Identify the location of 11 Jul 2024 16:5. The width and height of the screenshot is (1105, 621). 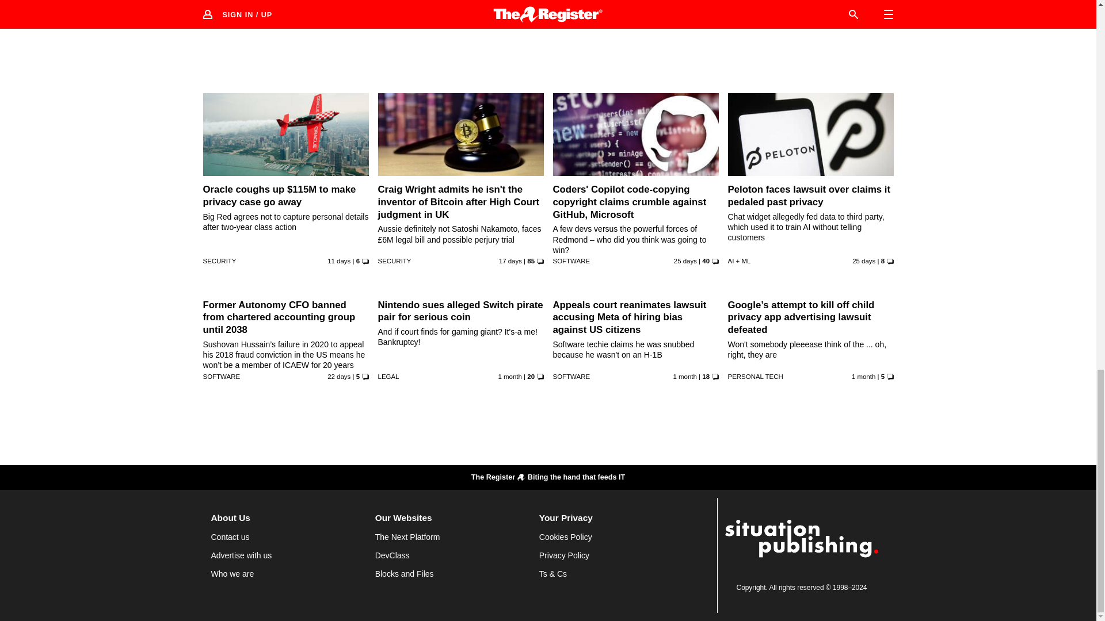
(338, 376).